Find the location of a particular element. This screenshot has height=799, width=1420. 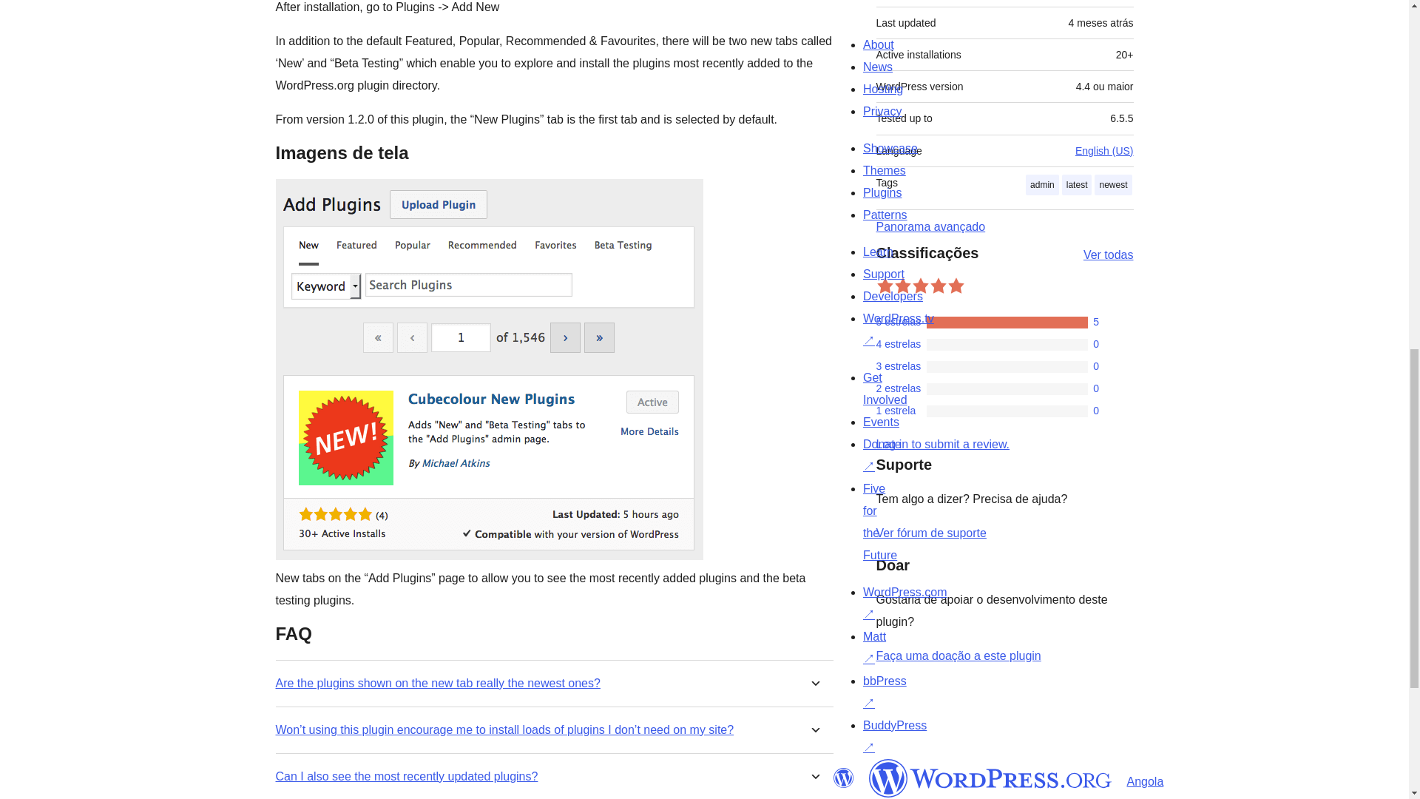

WordPress.org is located at coordinates (990, 778).